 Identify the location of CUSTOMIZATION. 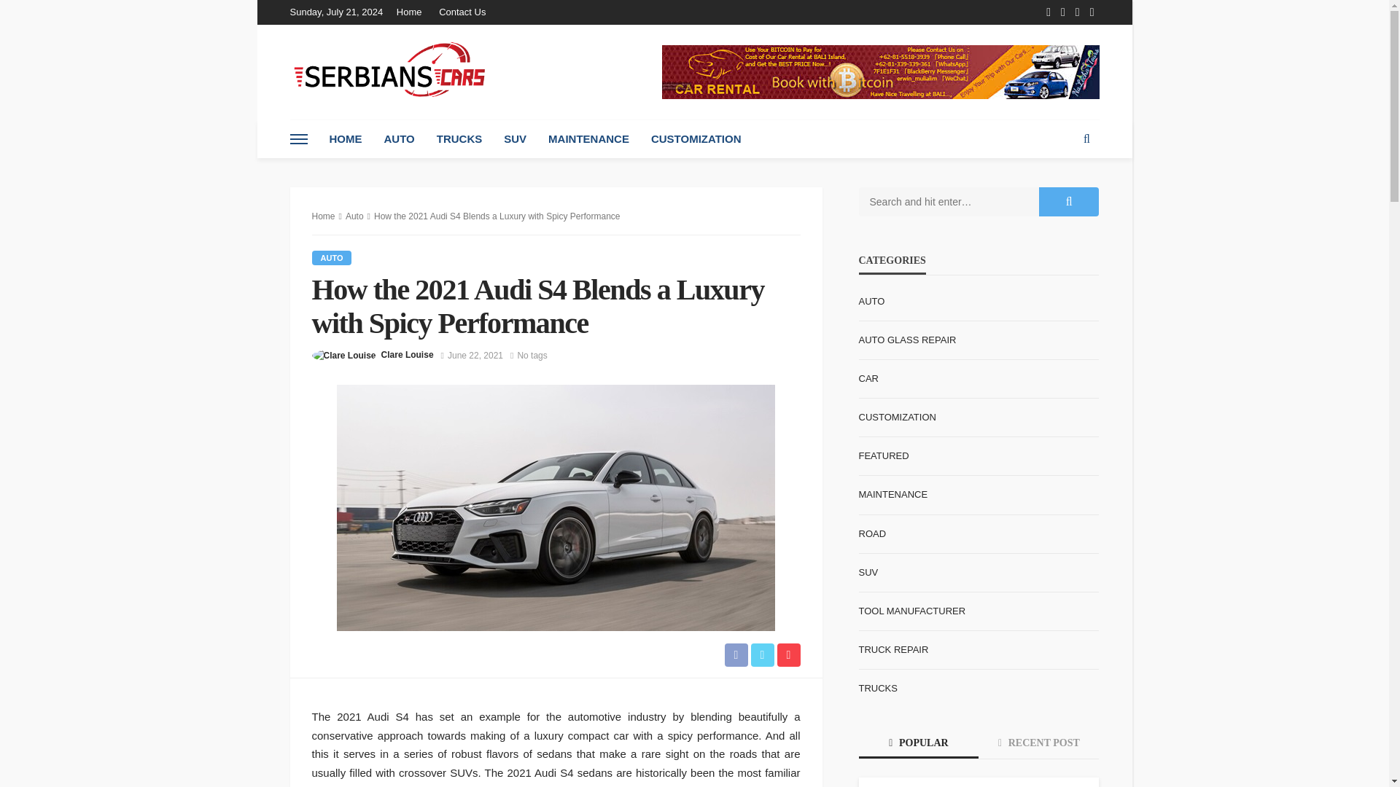
(696, 139).